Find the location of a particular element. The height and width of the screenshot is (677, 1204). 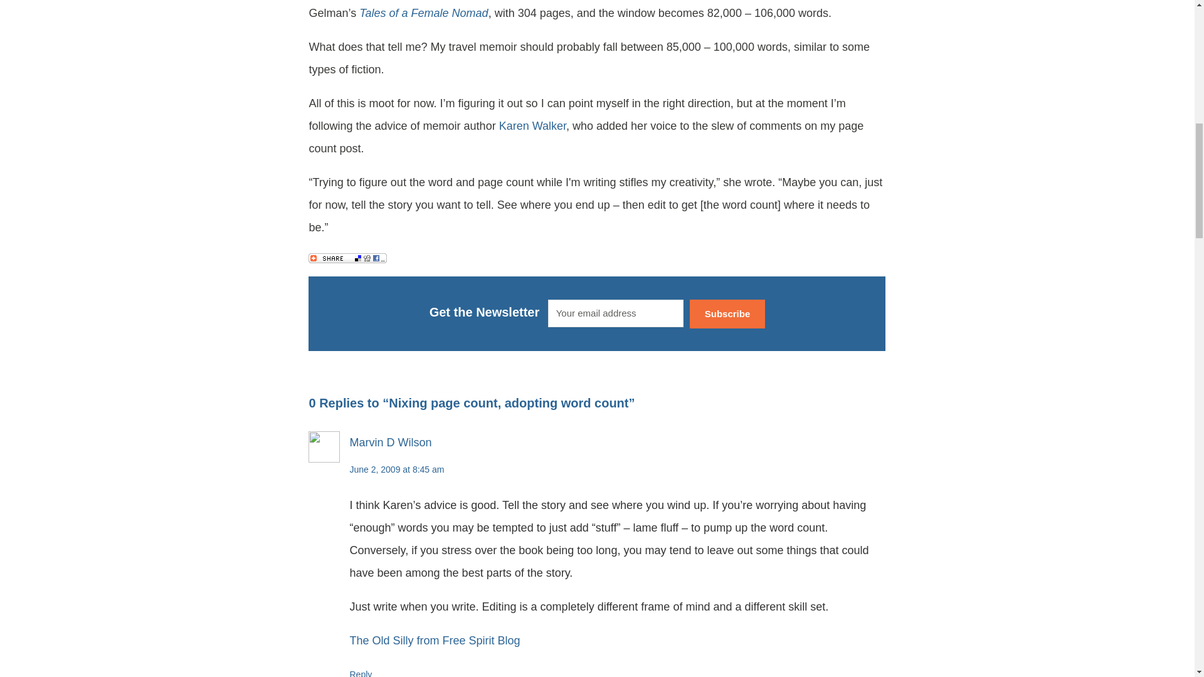

Marvin D Wilson is located at coordinates (390, 443).